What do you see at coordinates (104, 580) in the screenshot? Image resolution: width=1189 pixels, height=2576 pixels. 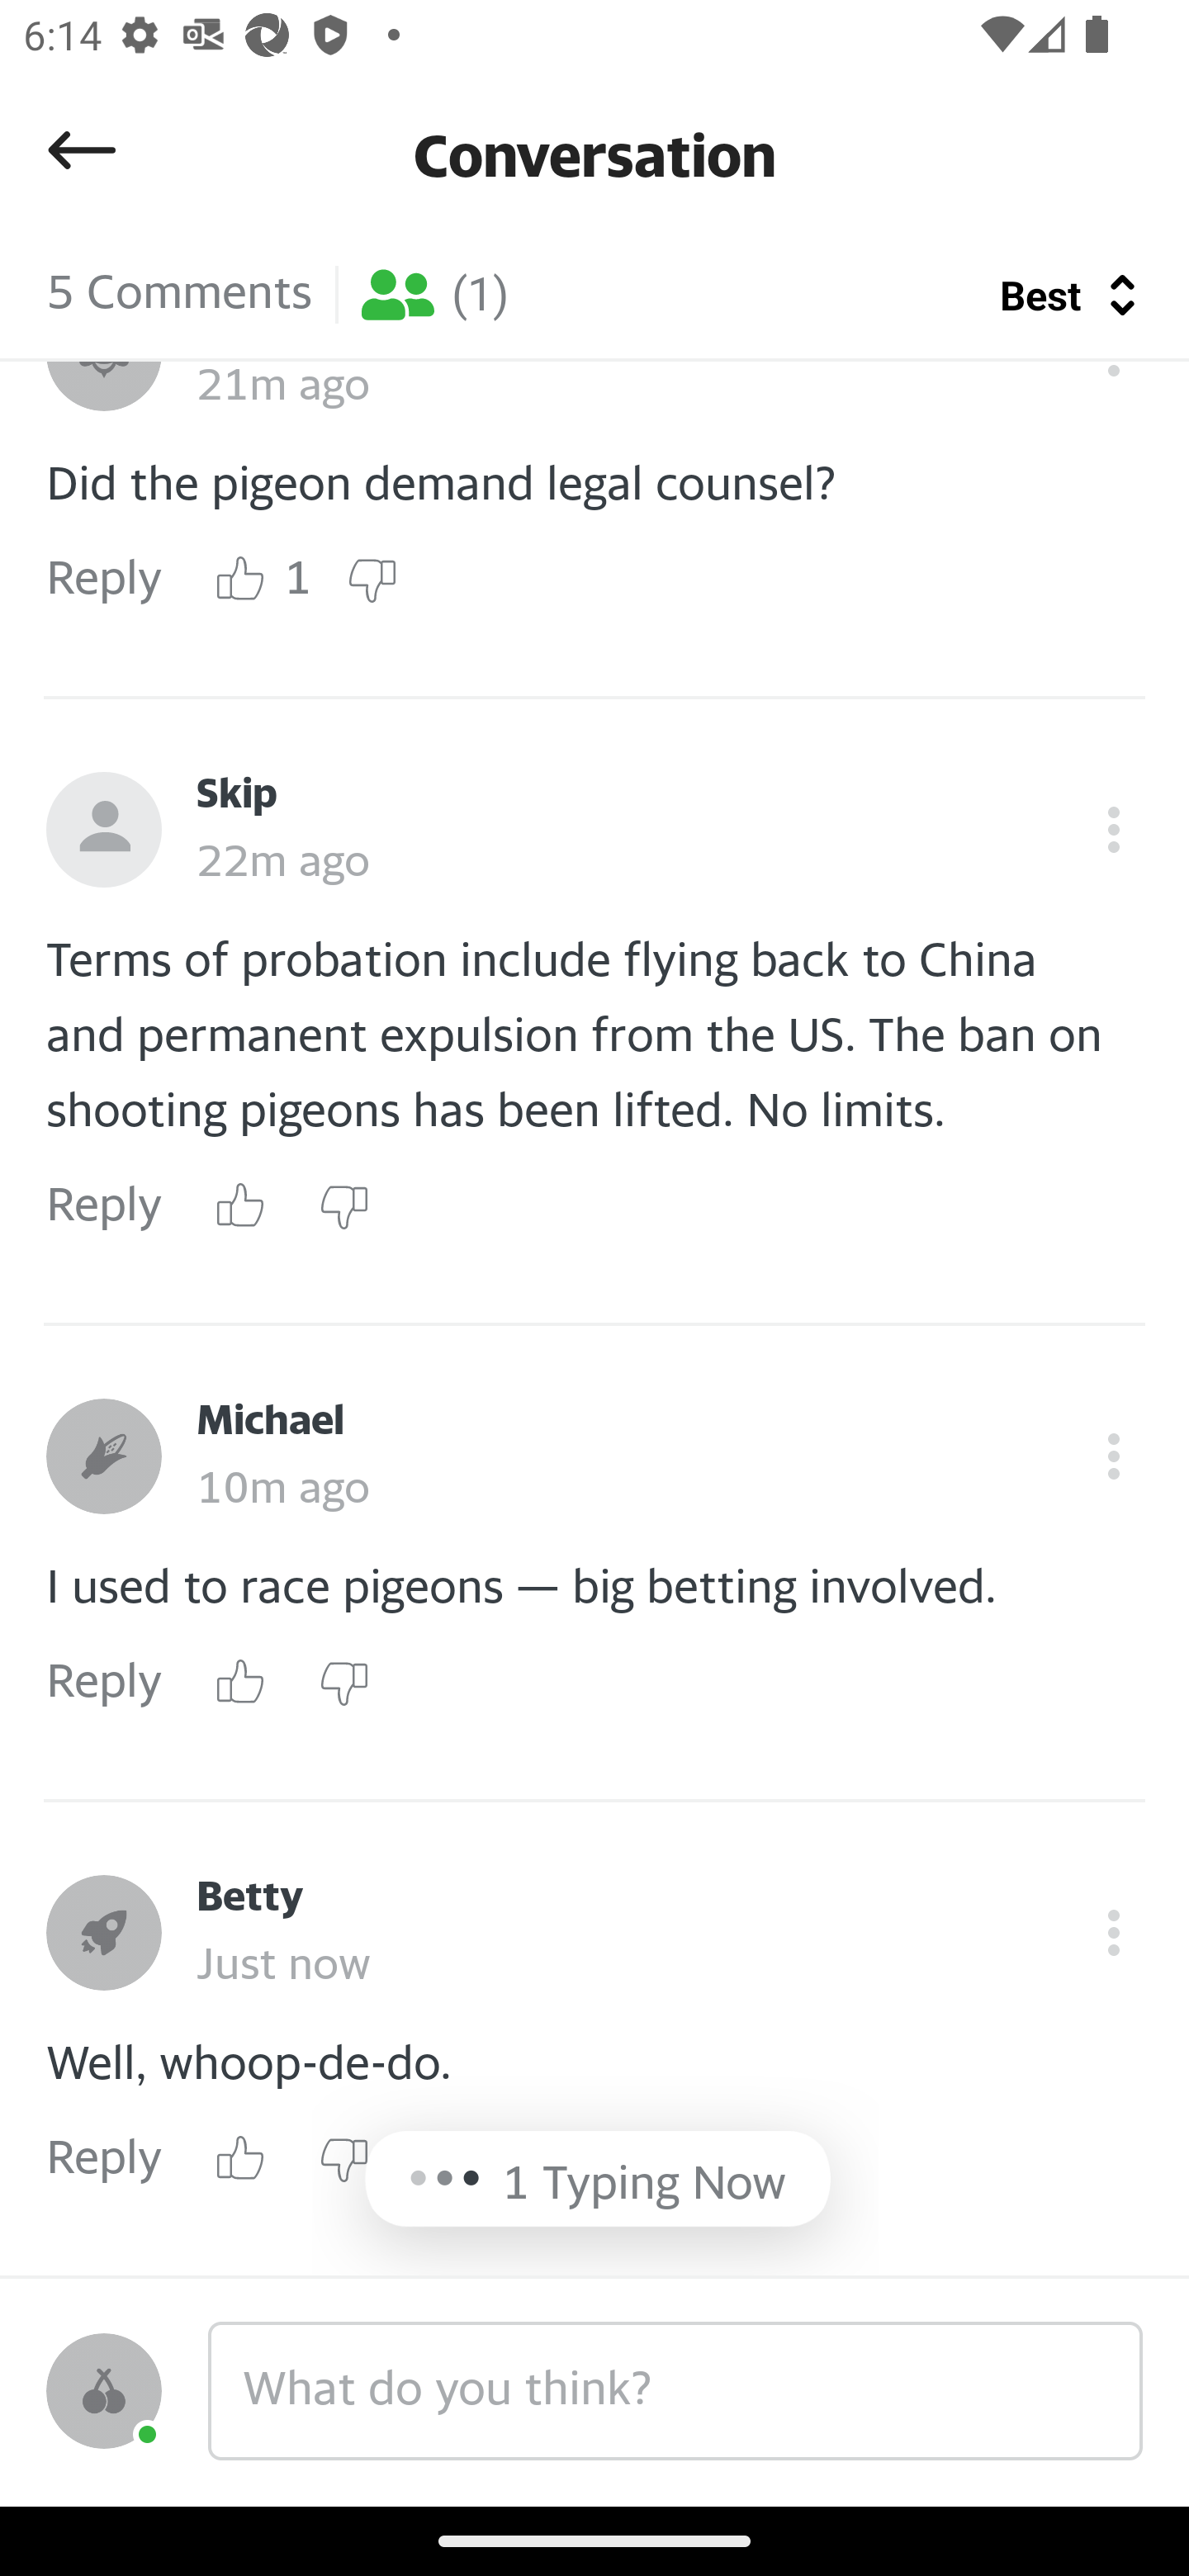 I see `Reply` at bounding box center [104, 580].